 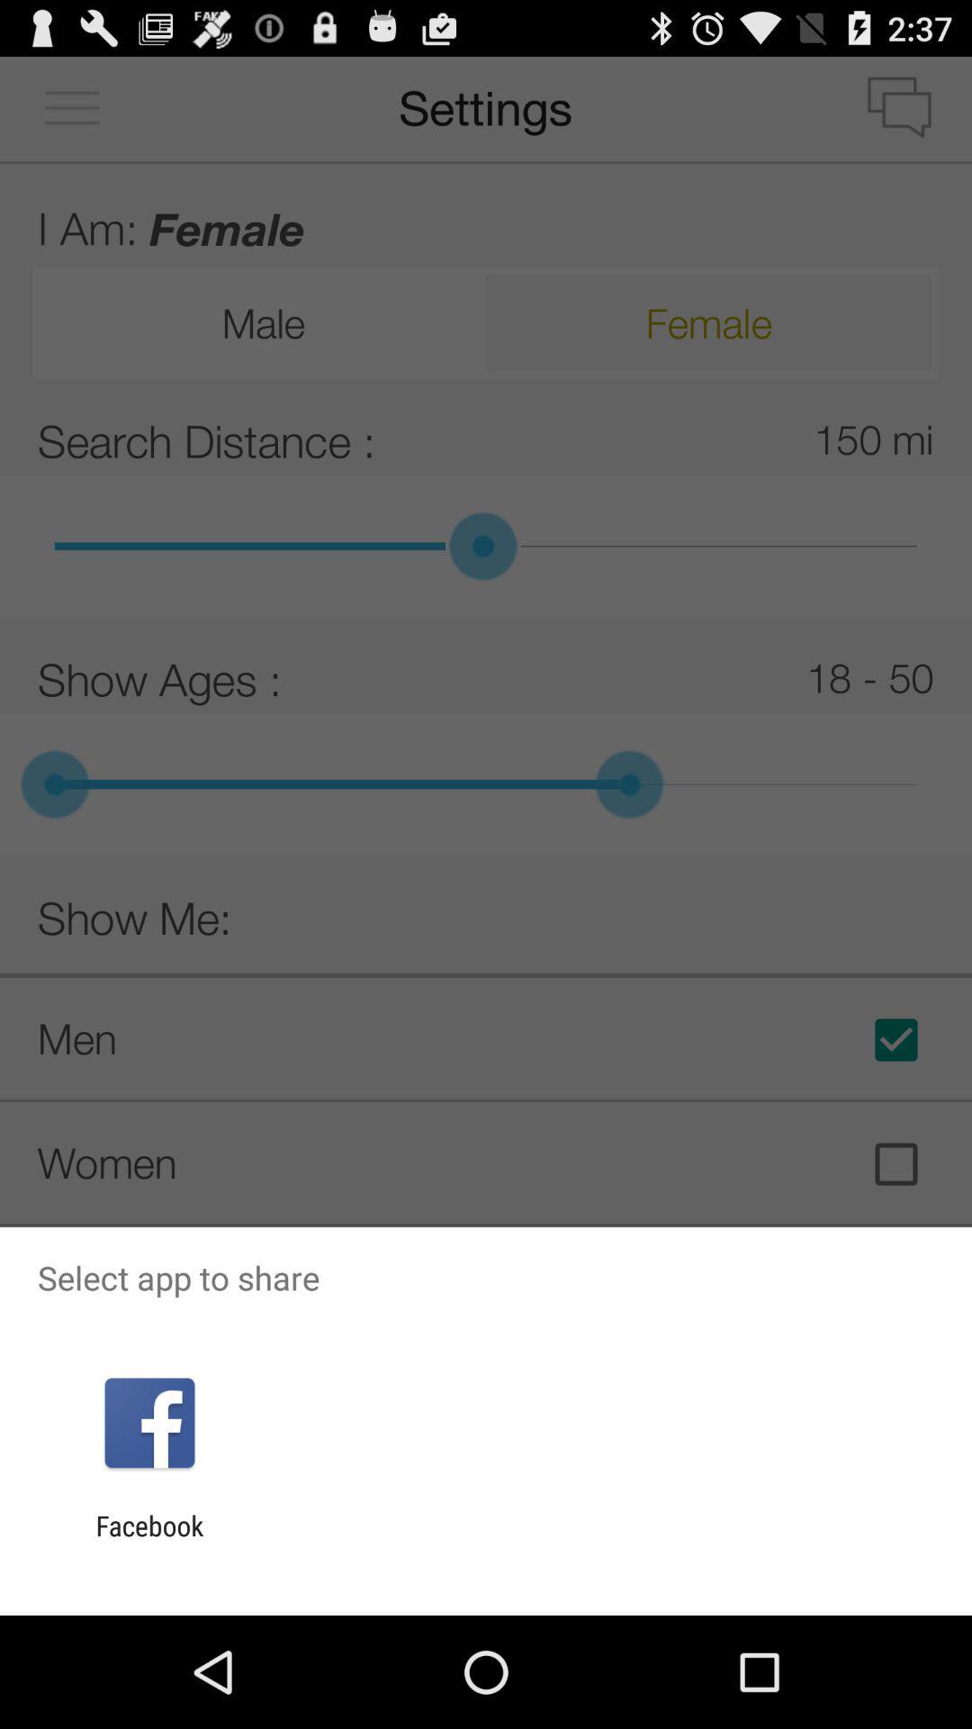 What do you see at coordinates (149, 1542) in the screenshot?
I see `jump to facebook app` at bounding box center [149, 1542].